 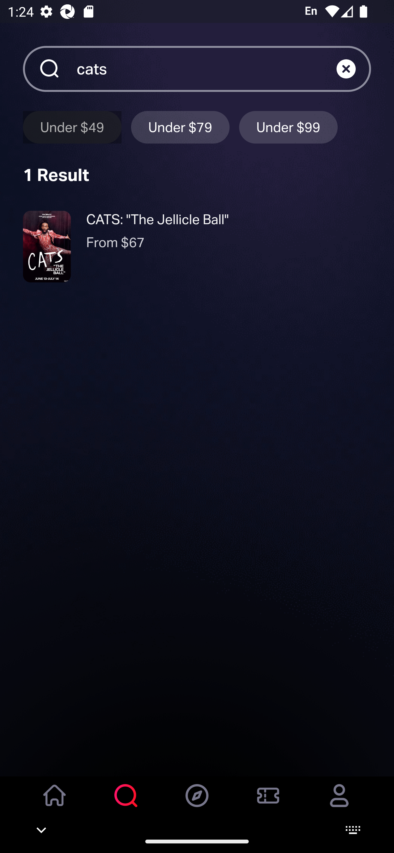 What do you see at coordinates (339, 803) in the screenshot?
I see `Account` at bounding box center [339, 803].